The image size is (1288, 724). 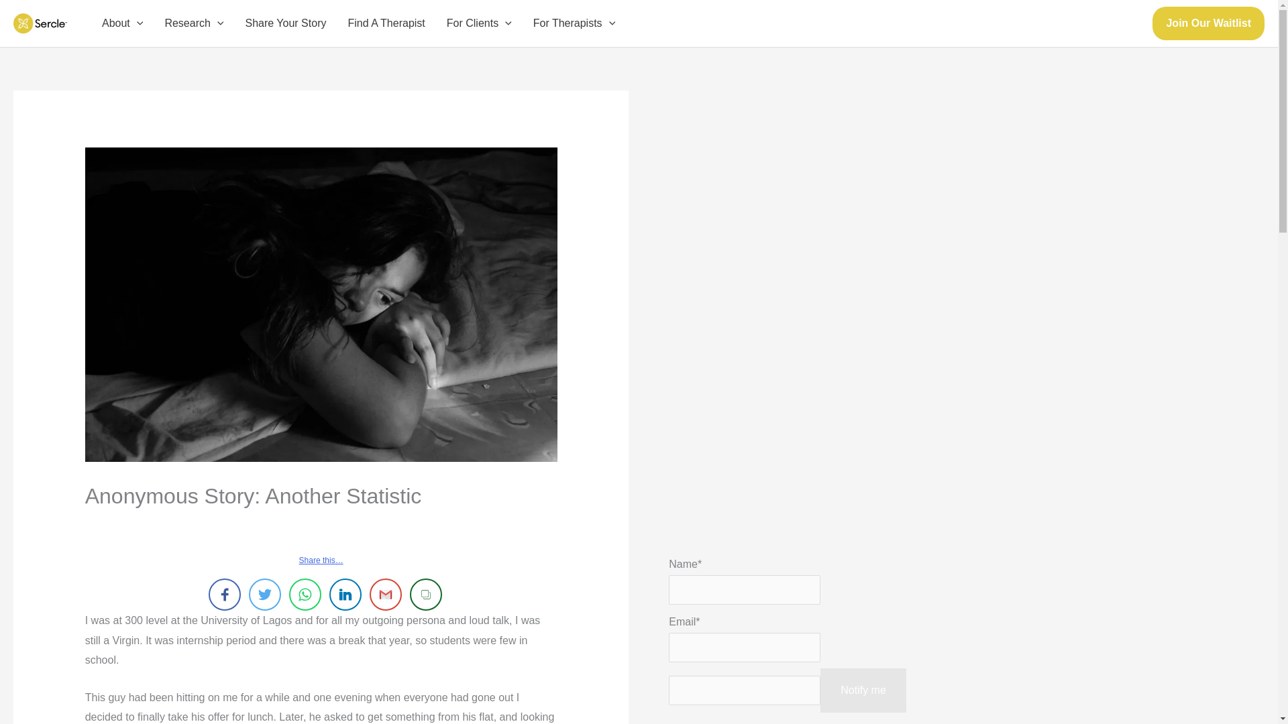 I want to click on Notify me, so click(x=863, y=690).